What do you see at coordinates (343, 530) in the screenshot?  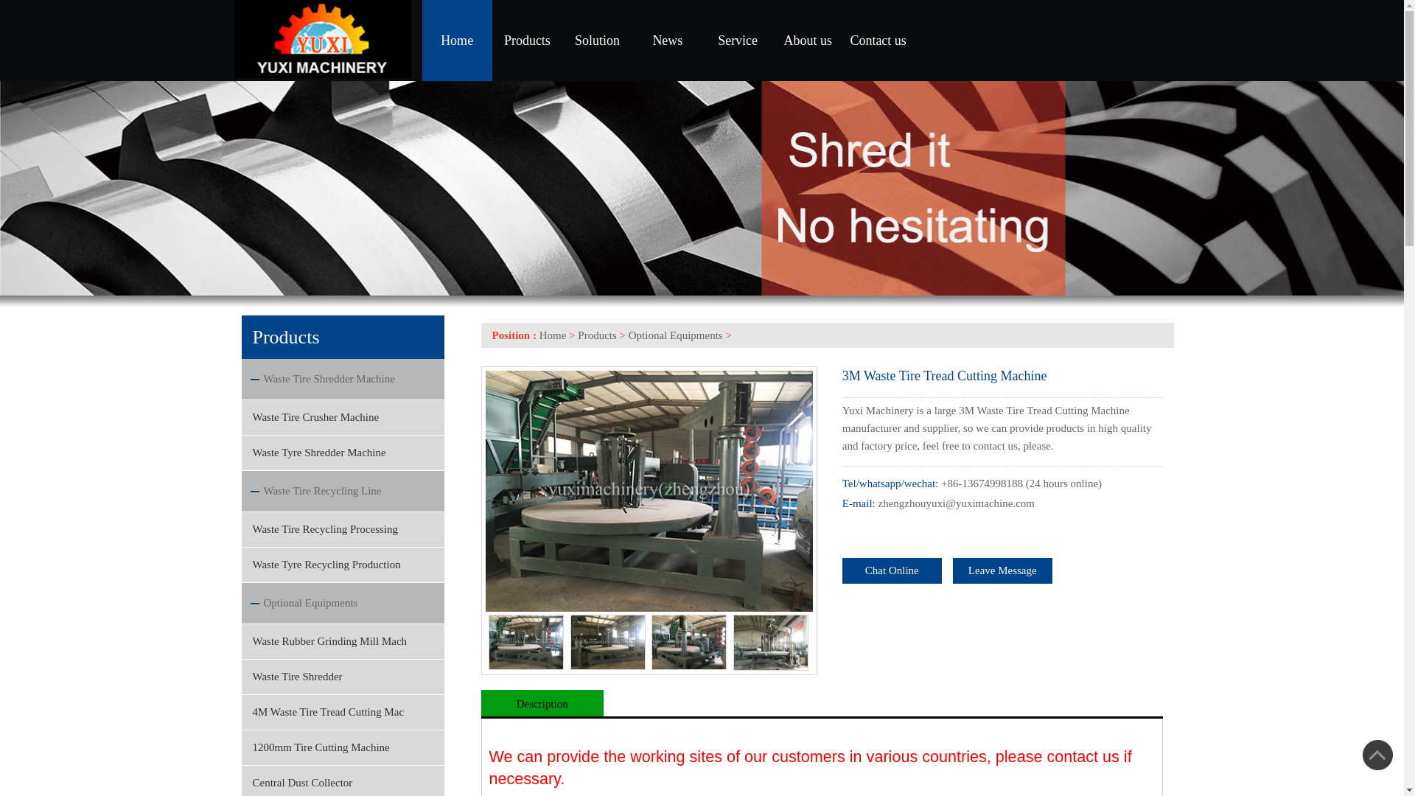 I see `Waste Tire Recycling Processing` at bounding box center [343, 530].